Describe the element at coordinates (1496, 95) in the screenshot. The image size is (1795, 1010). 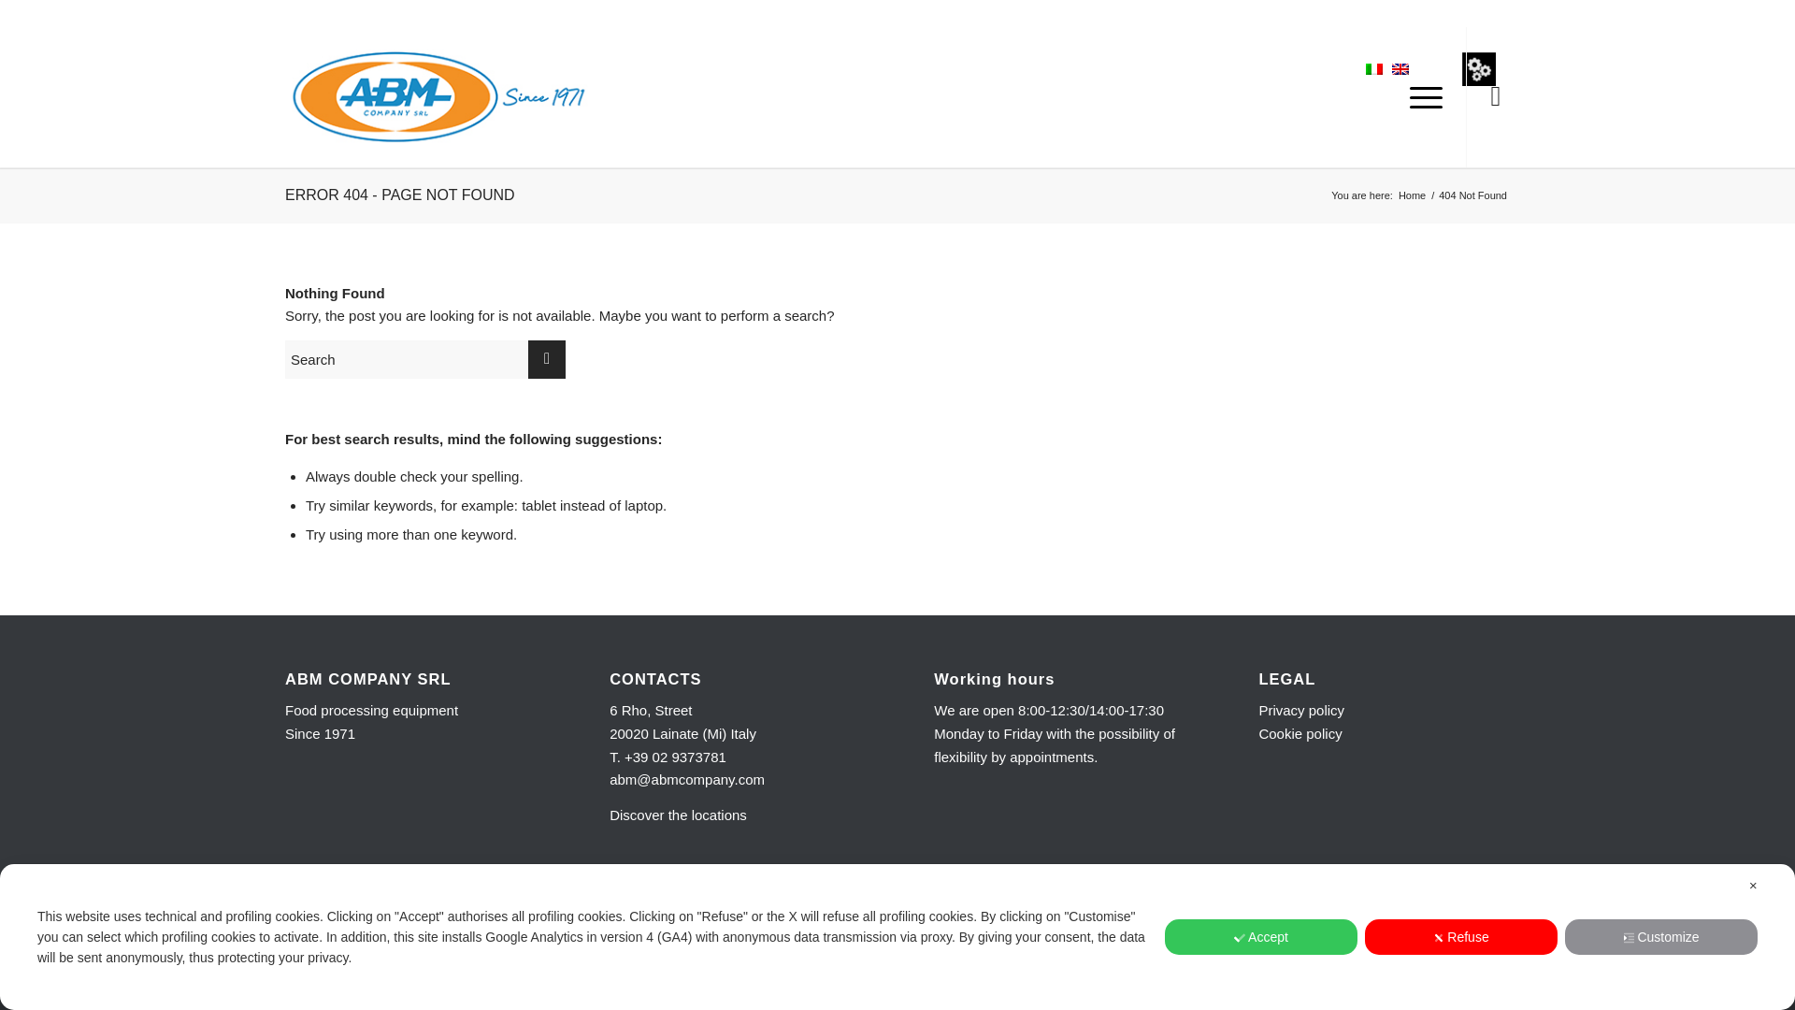
I see `Youtube` at that location.